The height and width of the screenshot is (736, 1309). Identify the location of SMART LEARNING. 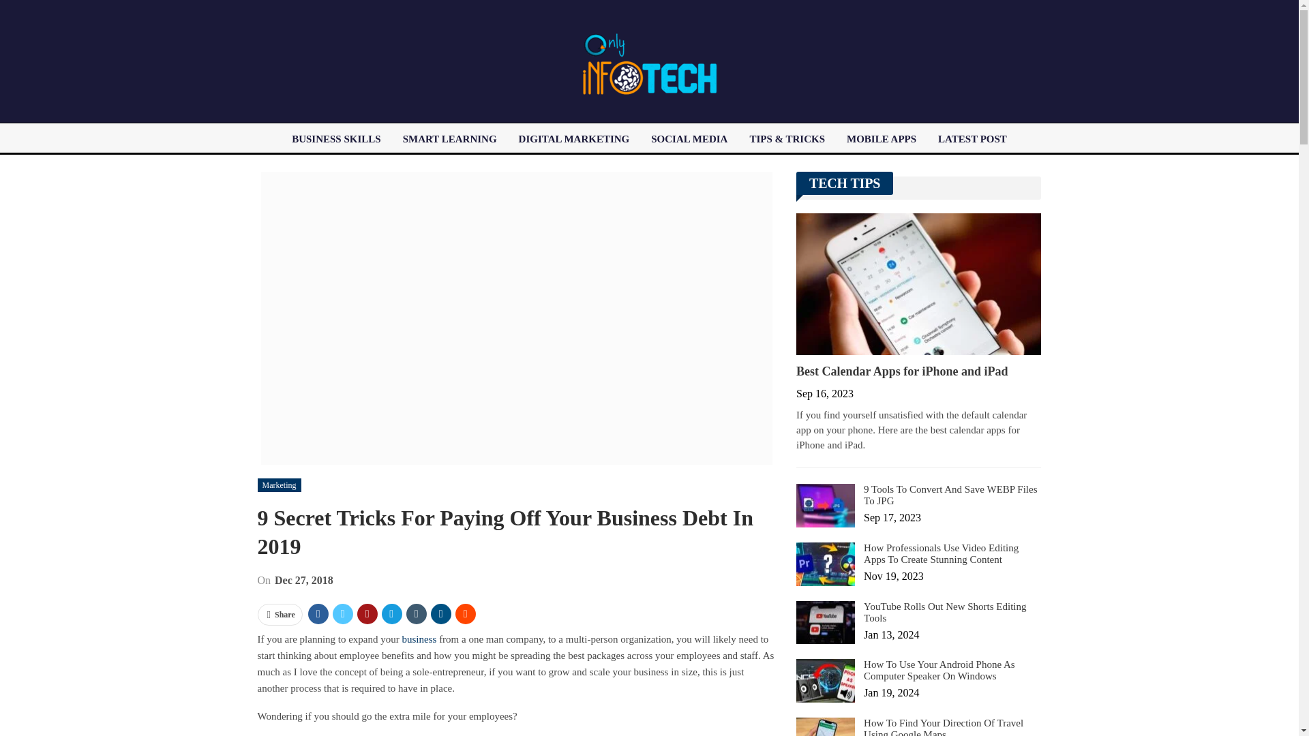
(450, 139).